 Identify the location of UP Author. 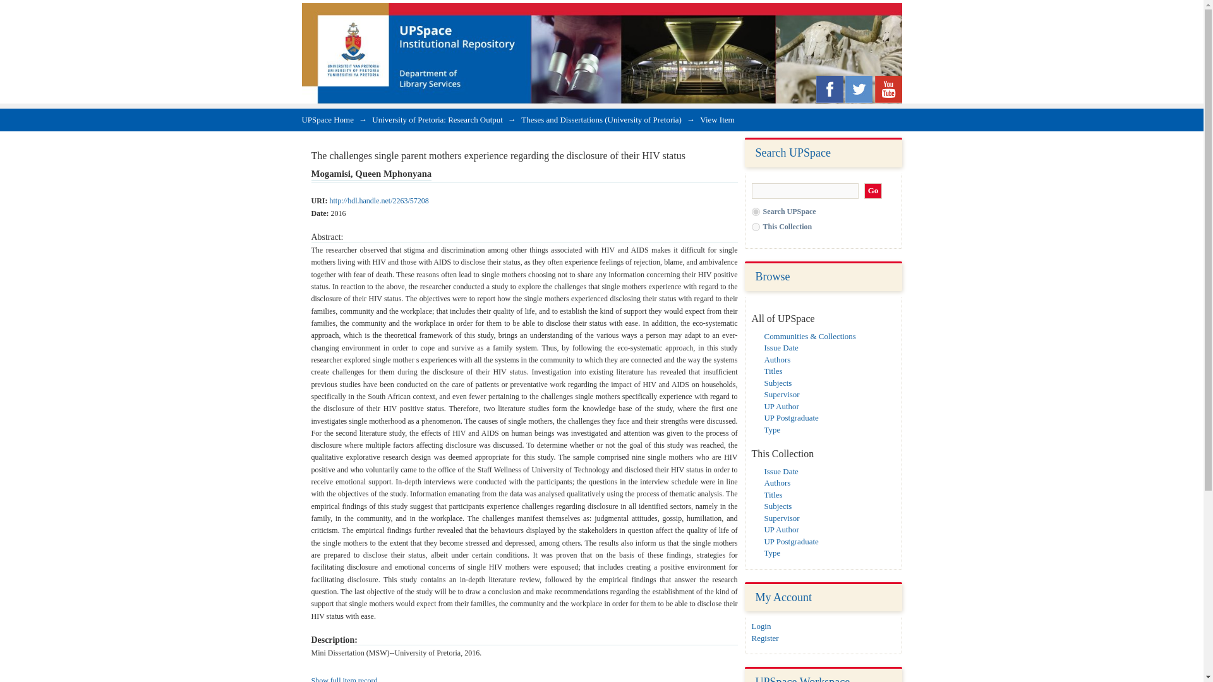
(782, 407).